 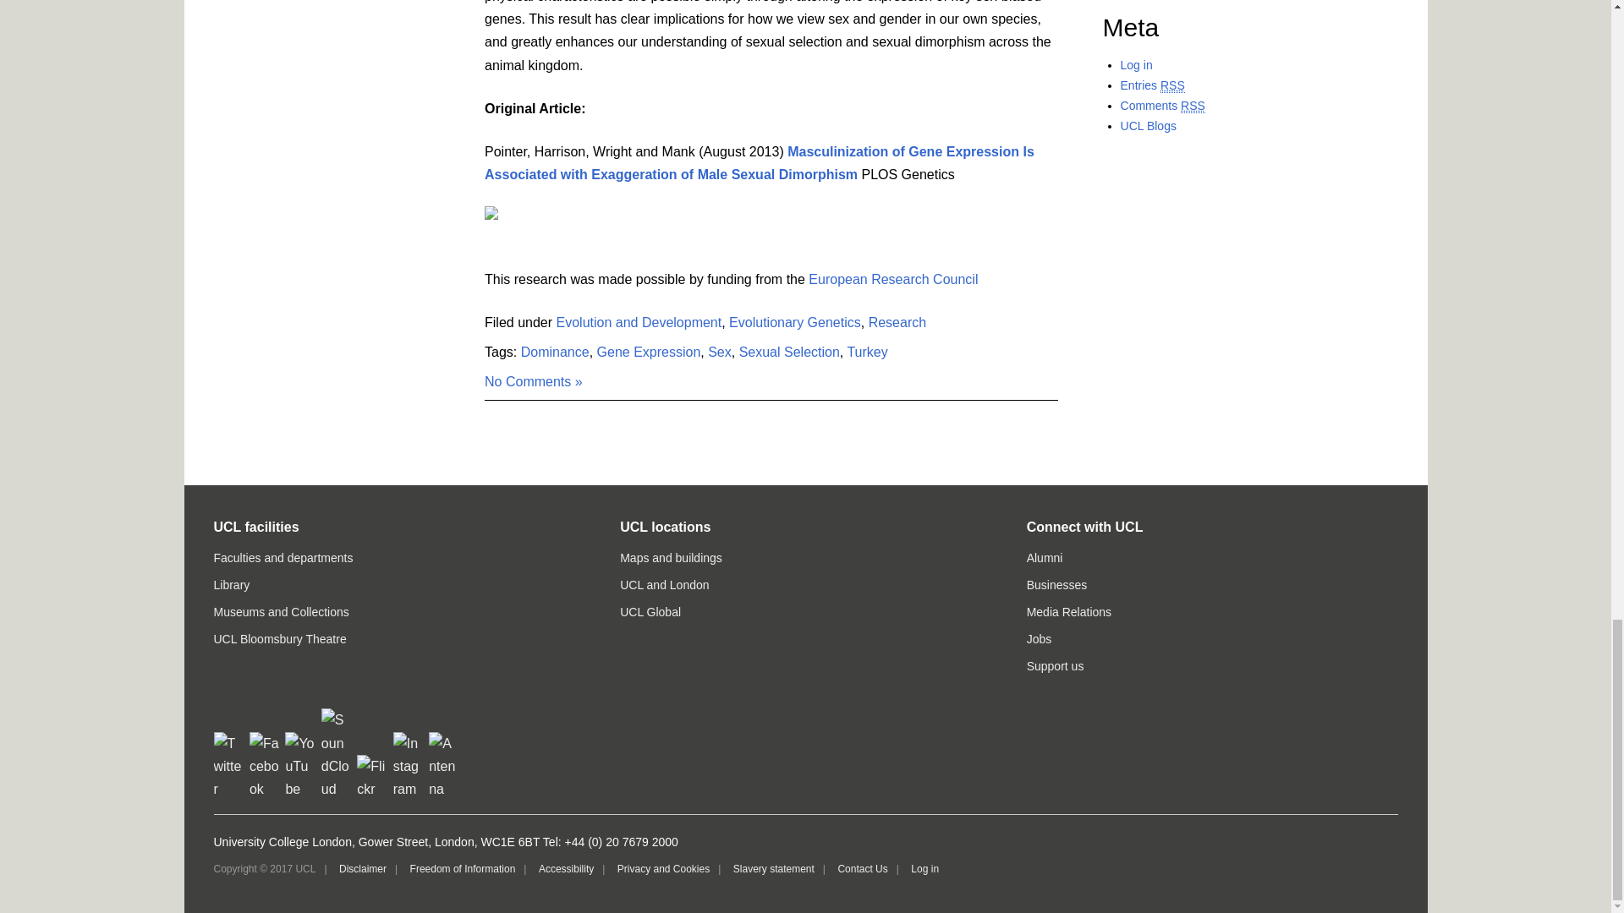 What do you see at coordinates (1193, 105) in the screenshot?
I see `Really Simple Syndication` at bounding box center [1193, 105].